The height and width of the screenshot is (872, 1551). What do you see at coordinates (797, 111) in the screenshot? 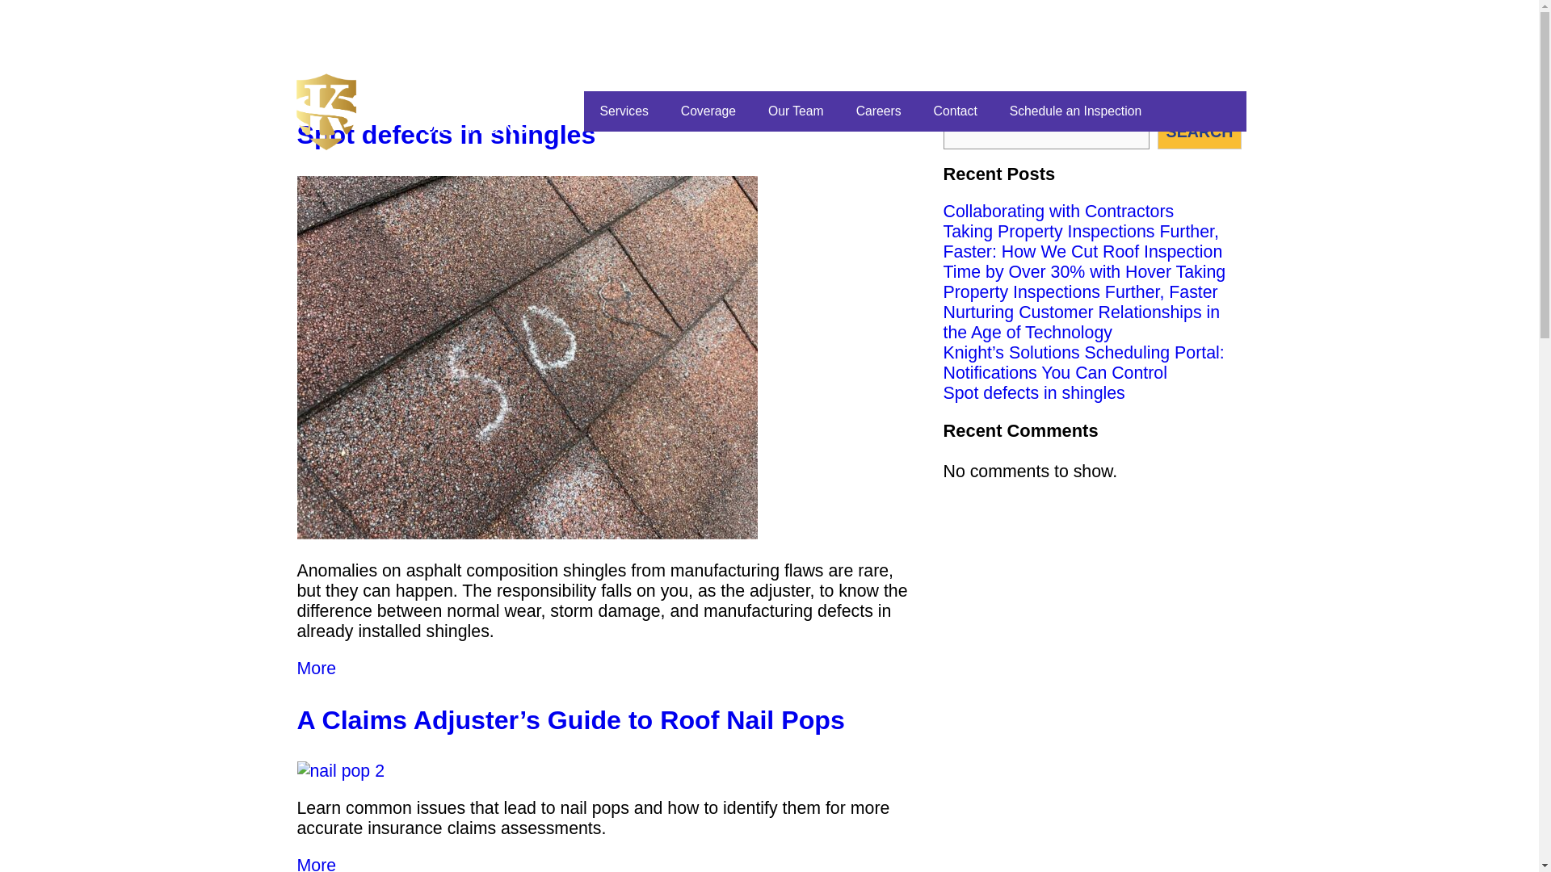
I see `Our Team` at bounding box center [797, 111].